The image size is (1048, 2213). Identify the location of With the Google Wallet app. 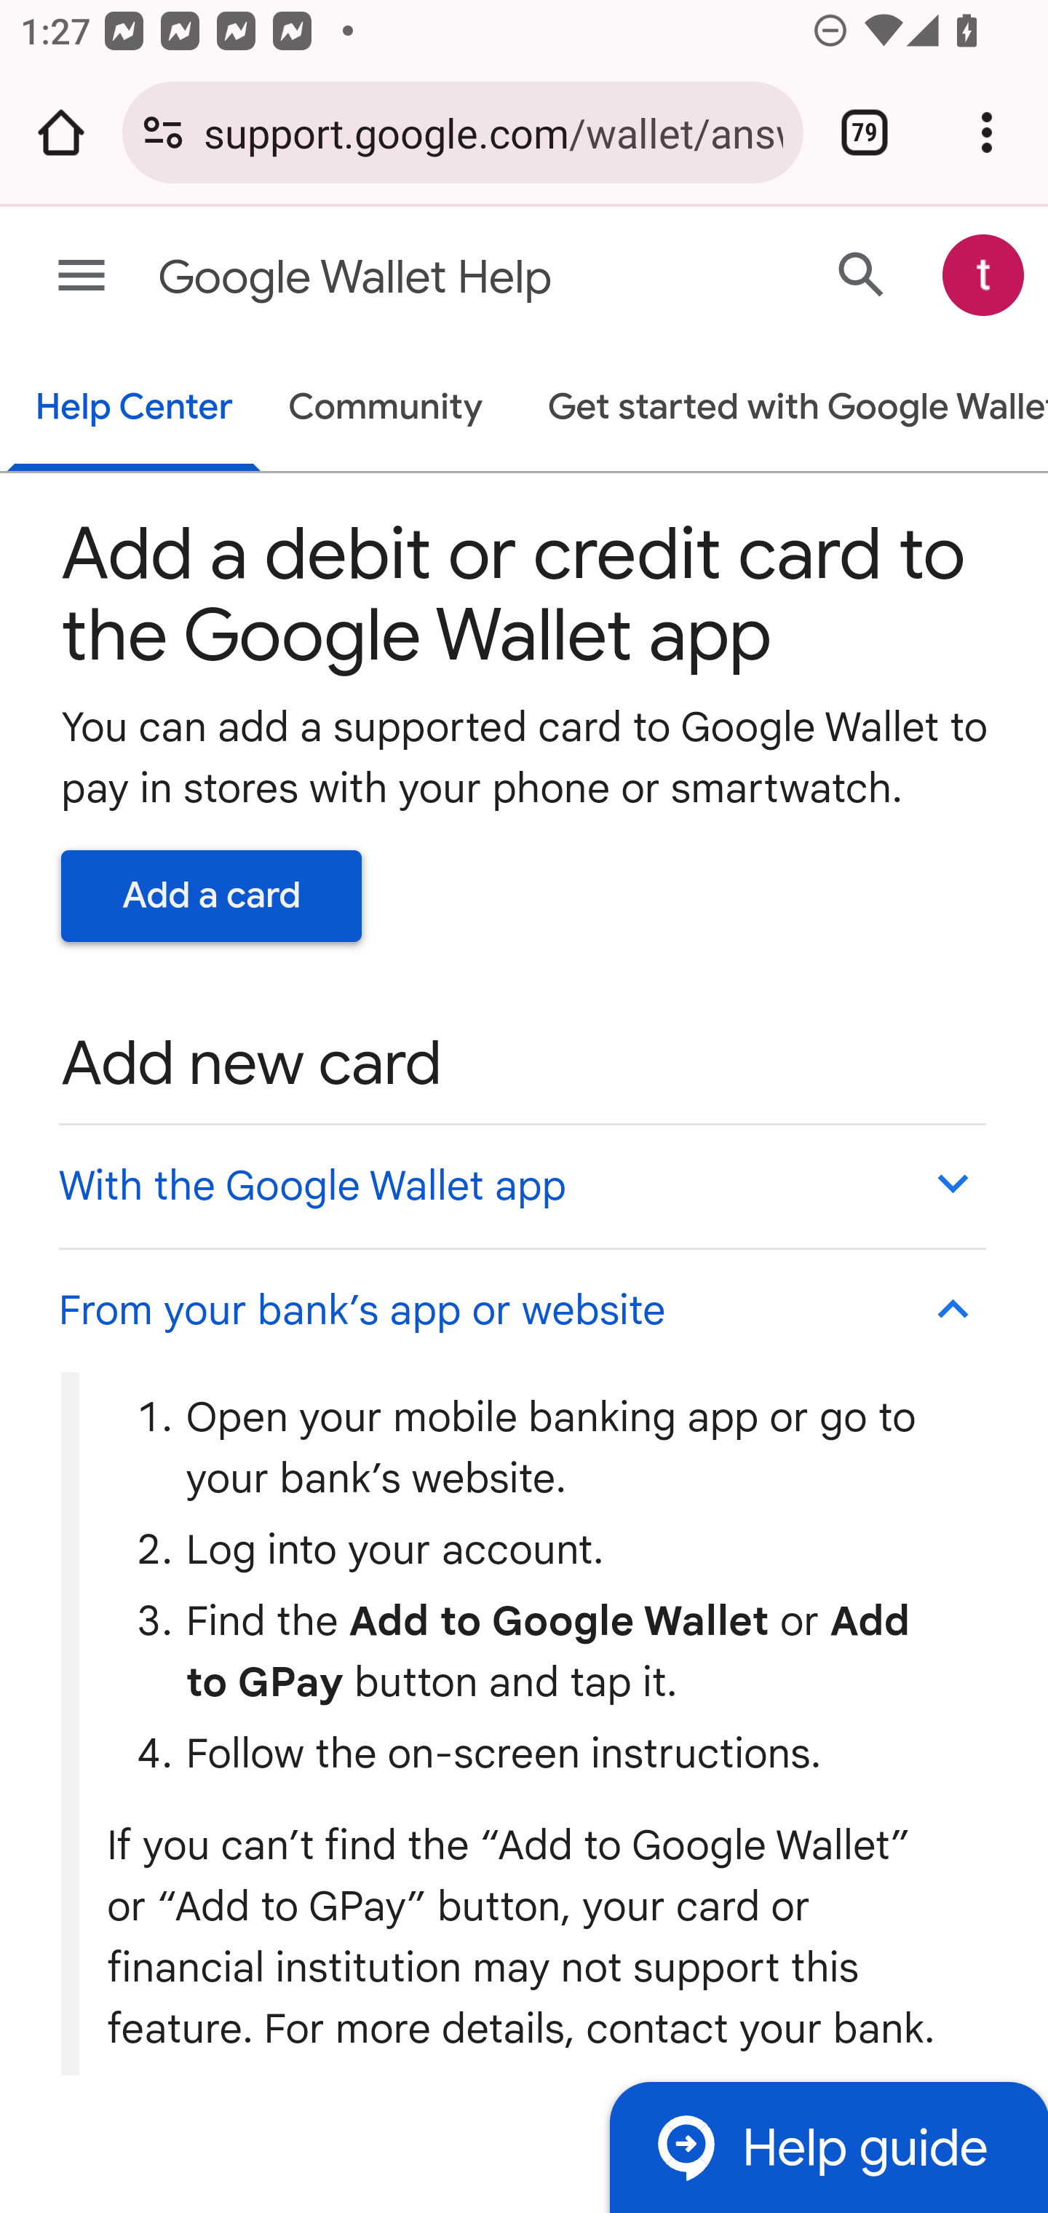
(521, 1185).